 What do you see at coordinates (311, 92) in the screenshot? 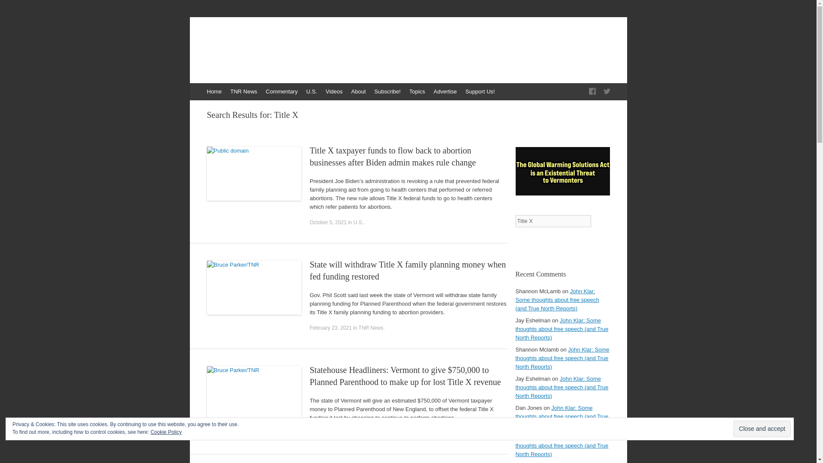
I see `U.S.` at bounding box center [311, 92].